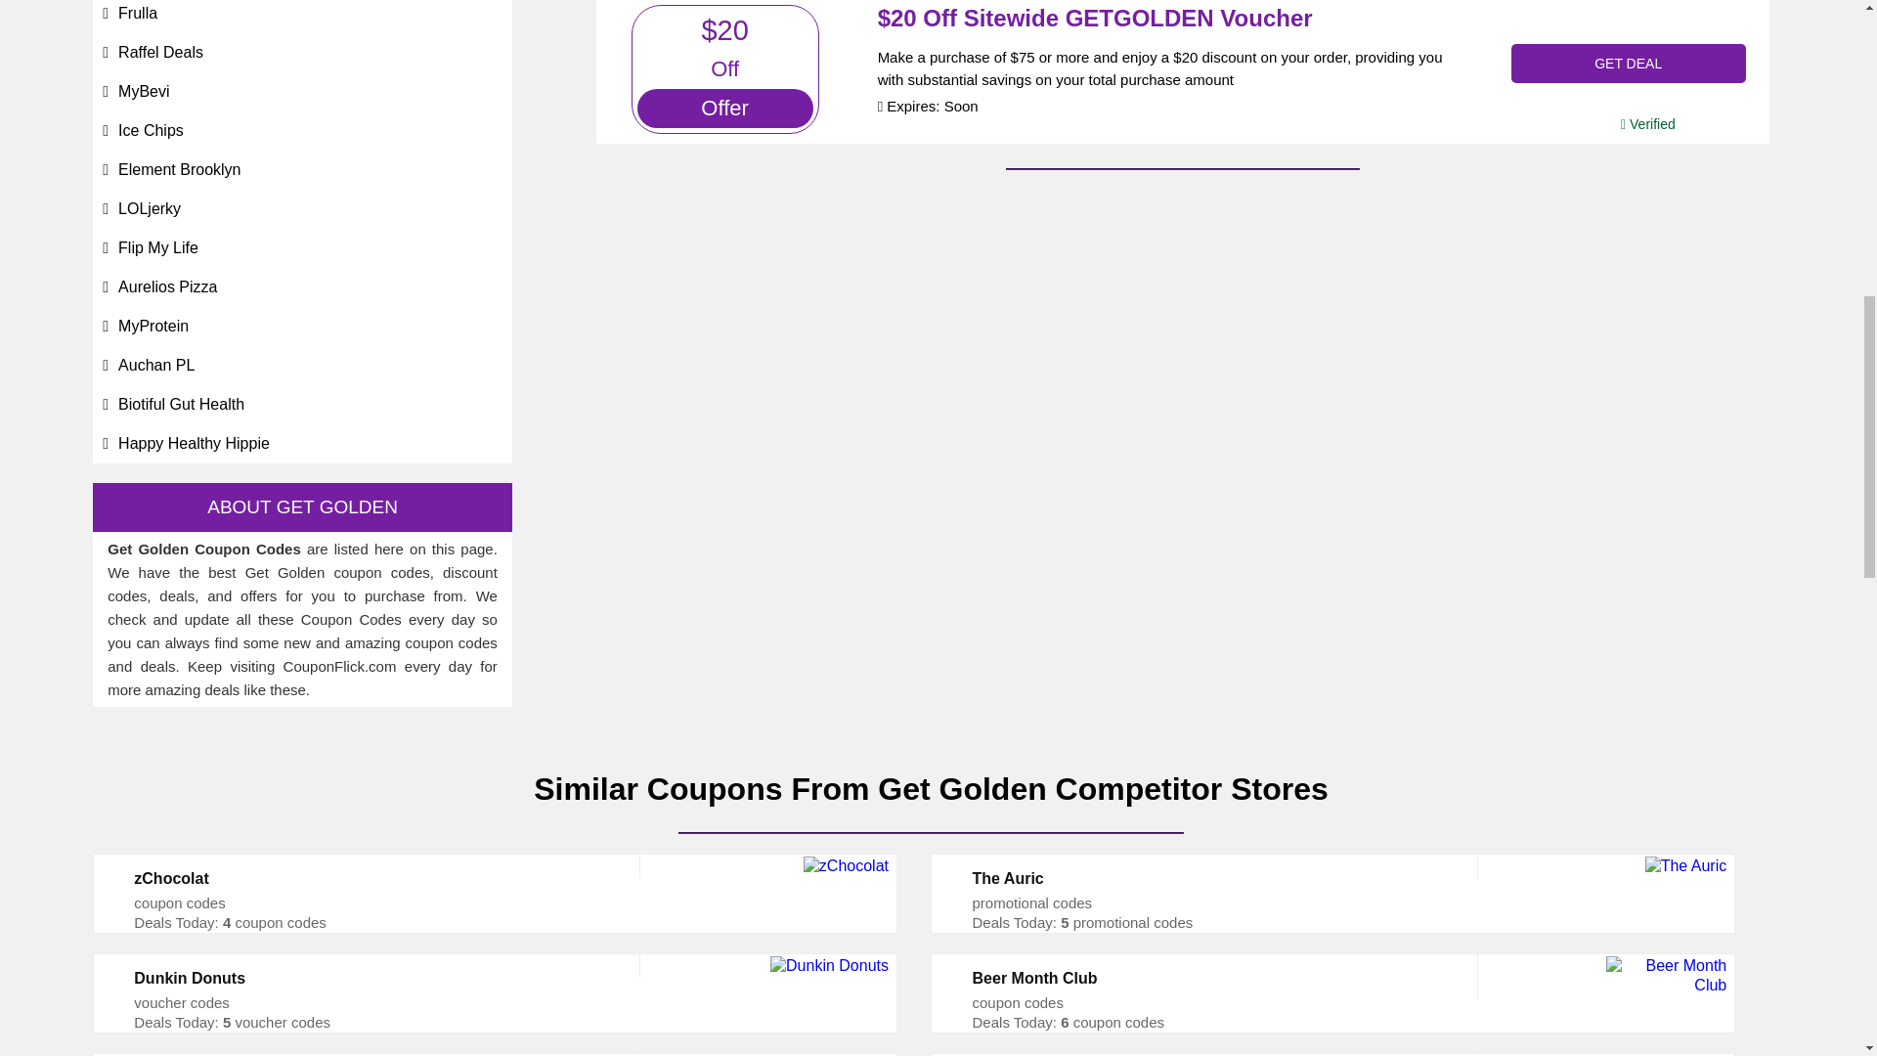 The width and height of the screenshot is (1877, 1056). What do you see at coordinates (151, 130) in the screenshot?
I see `Ice Chips` at bounding box center [151, 130].